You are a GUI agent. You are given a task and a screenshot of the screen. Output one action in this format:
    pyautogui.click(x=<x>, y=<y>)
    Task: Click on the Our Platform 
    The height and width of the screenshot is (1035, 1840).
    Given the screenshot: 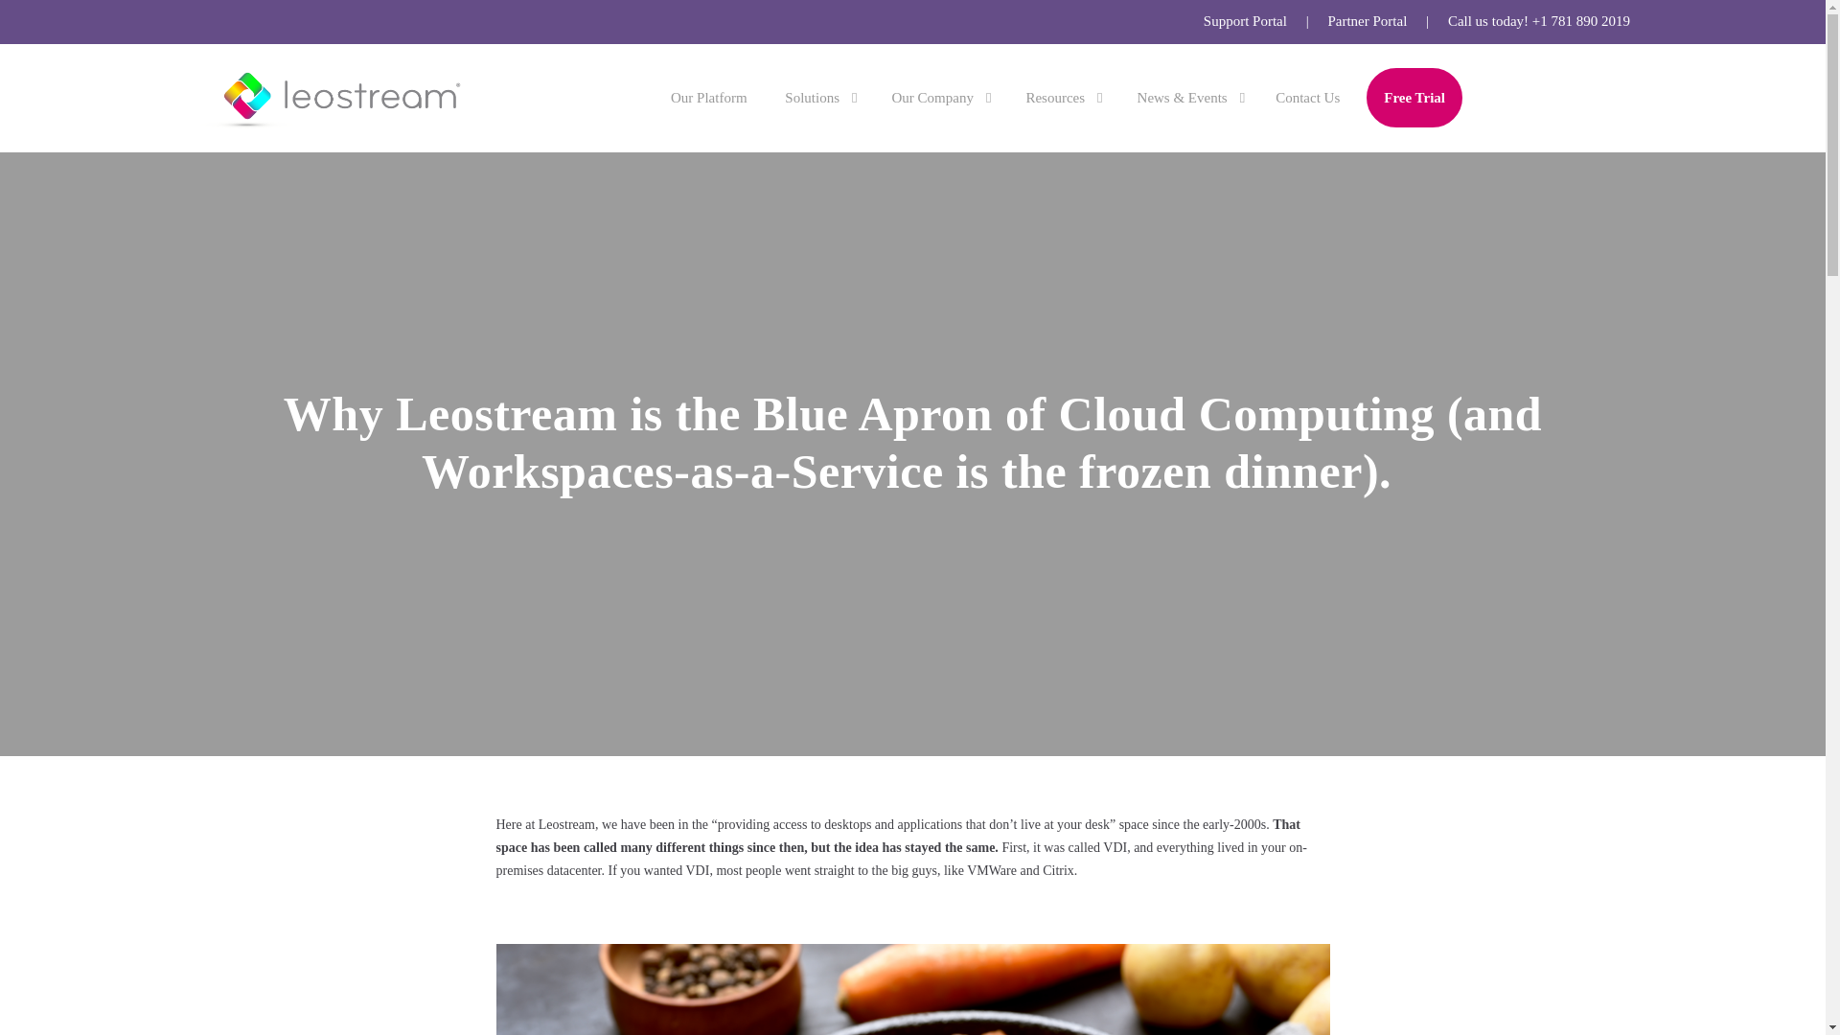 What is the action you would take?
    pyautogui.click(x=709, y=98)
    